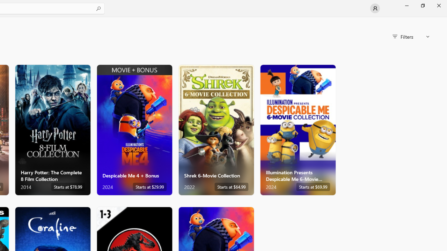 Image resolution: width=447 pixels, height=251 pixels. I want to click on Despicable Me 4 + Bonus. Starts at $29.99  , so click(134, 130).